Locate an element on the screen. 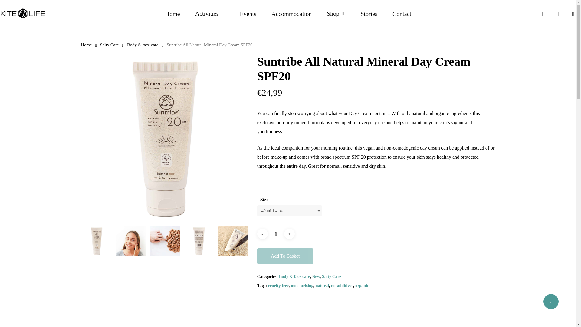 The width and height of the screenshot is (581, 327). Stories is located at coordinates (369, 14).